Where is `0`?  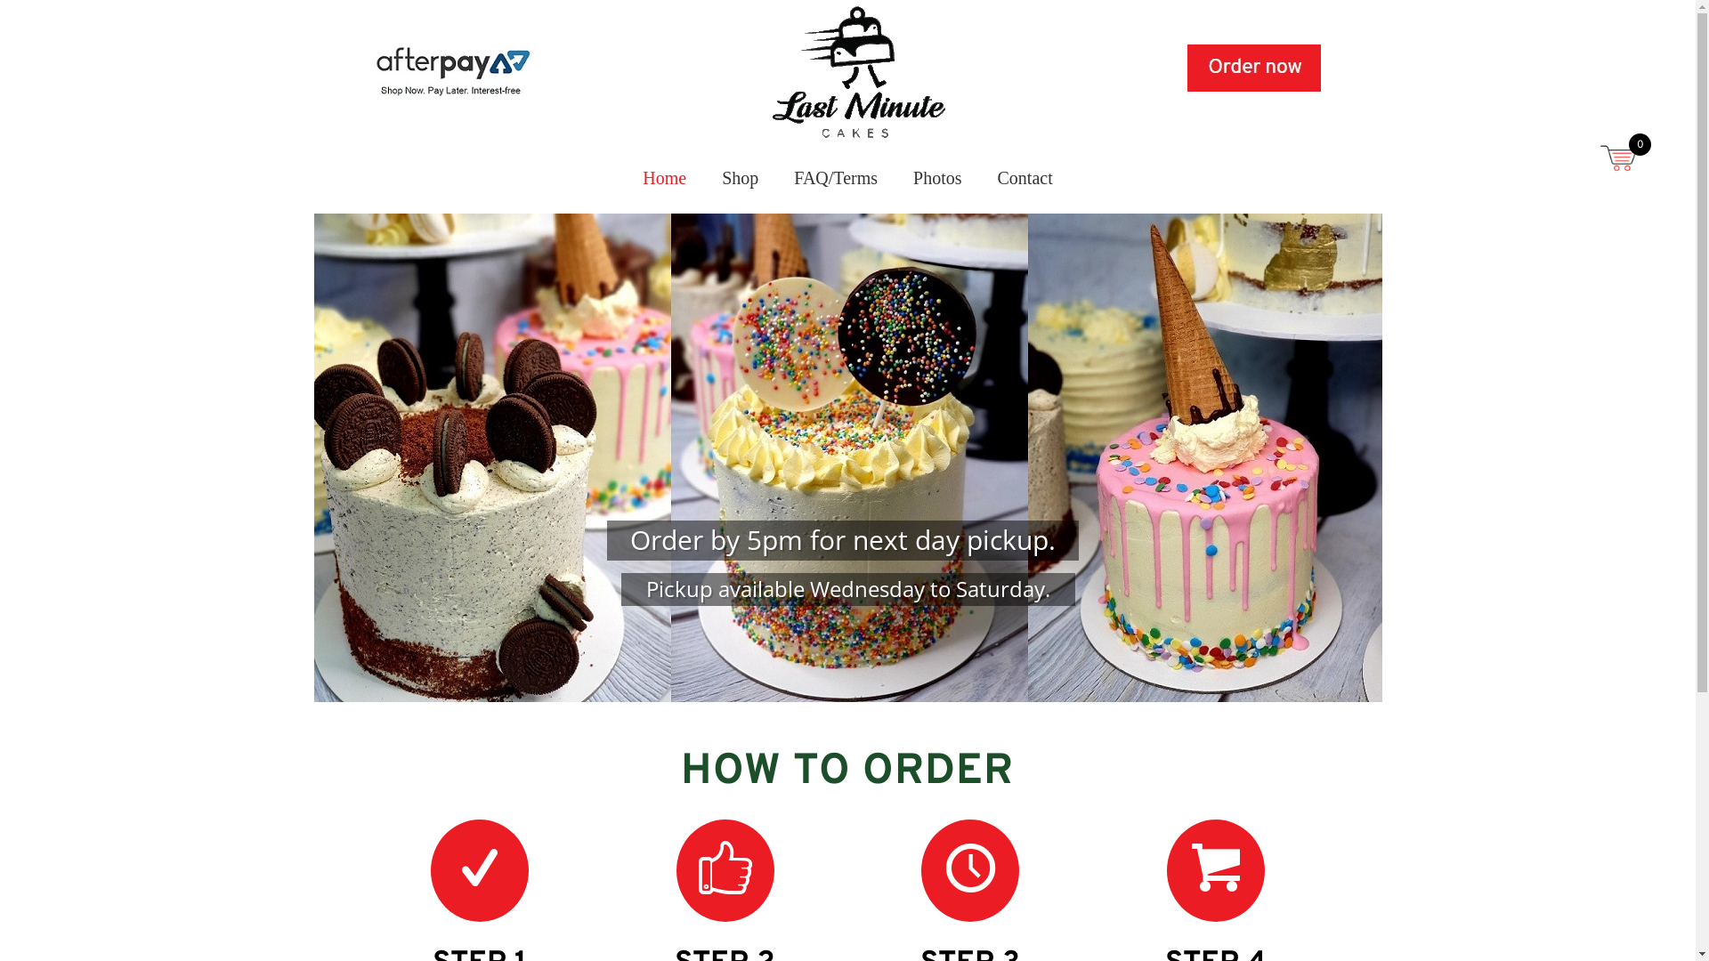 0 is located at coordinates (1620, 159).